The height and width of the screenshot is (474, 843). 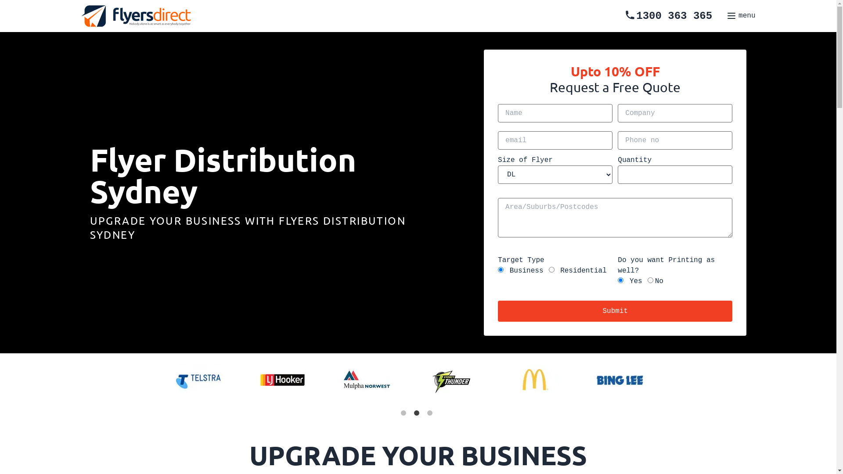 I want to click on menu, so click(x=741, y=16).